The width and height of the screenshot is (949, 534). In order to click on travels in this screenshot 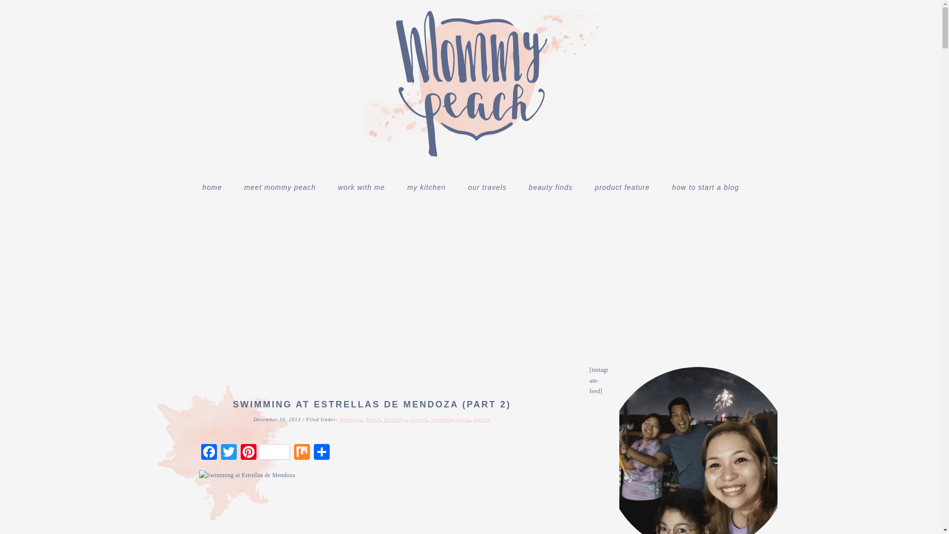, I will do `click(482, 419)`.